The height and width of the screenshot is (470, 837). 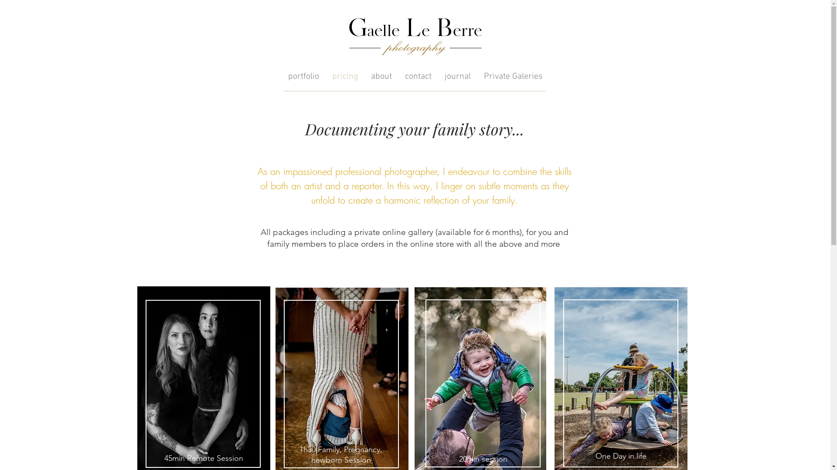 I want to click on portfolio, so click(x=303, y=76).